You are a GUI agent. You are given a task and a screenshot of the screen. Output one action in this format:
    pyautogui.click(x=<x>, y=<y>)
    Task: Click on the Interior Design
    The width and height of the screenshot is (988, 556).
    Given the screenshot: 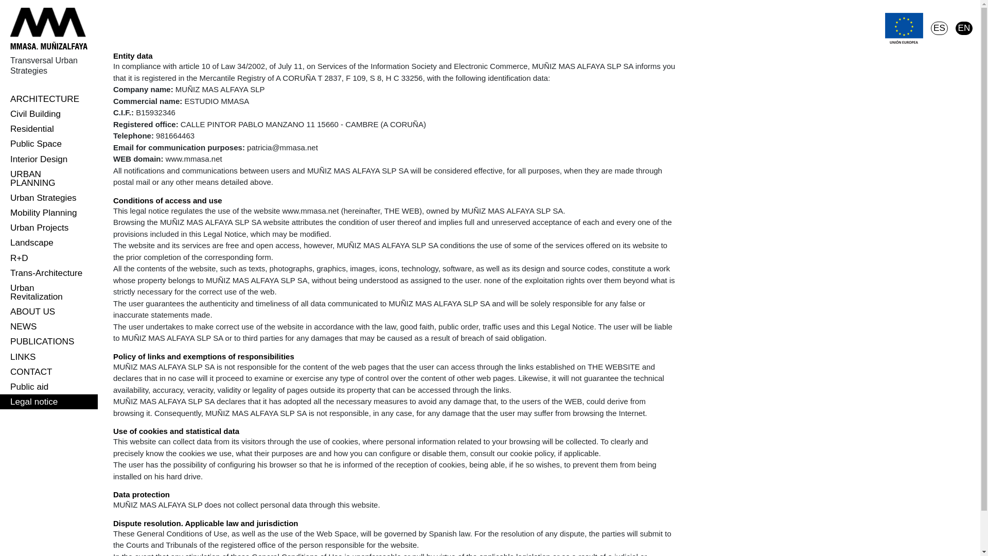 What is the action you would take?
    pyautogui.click(x=49, y=159)
    